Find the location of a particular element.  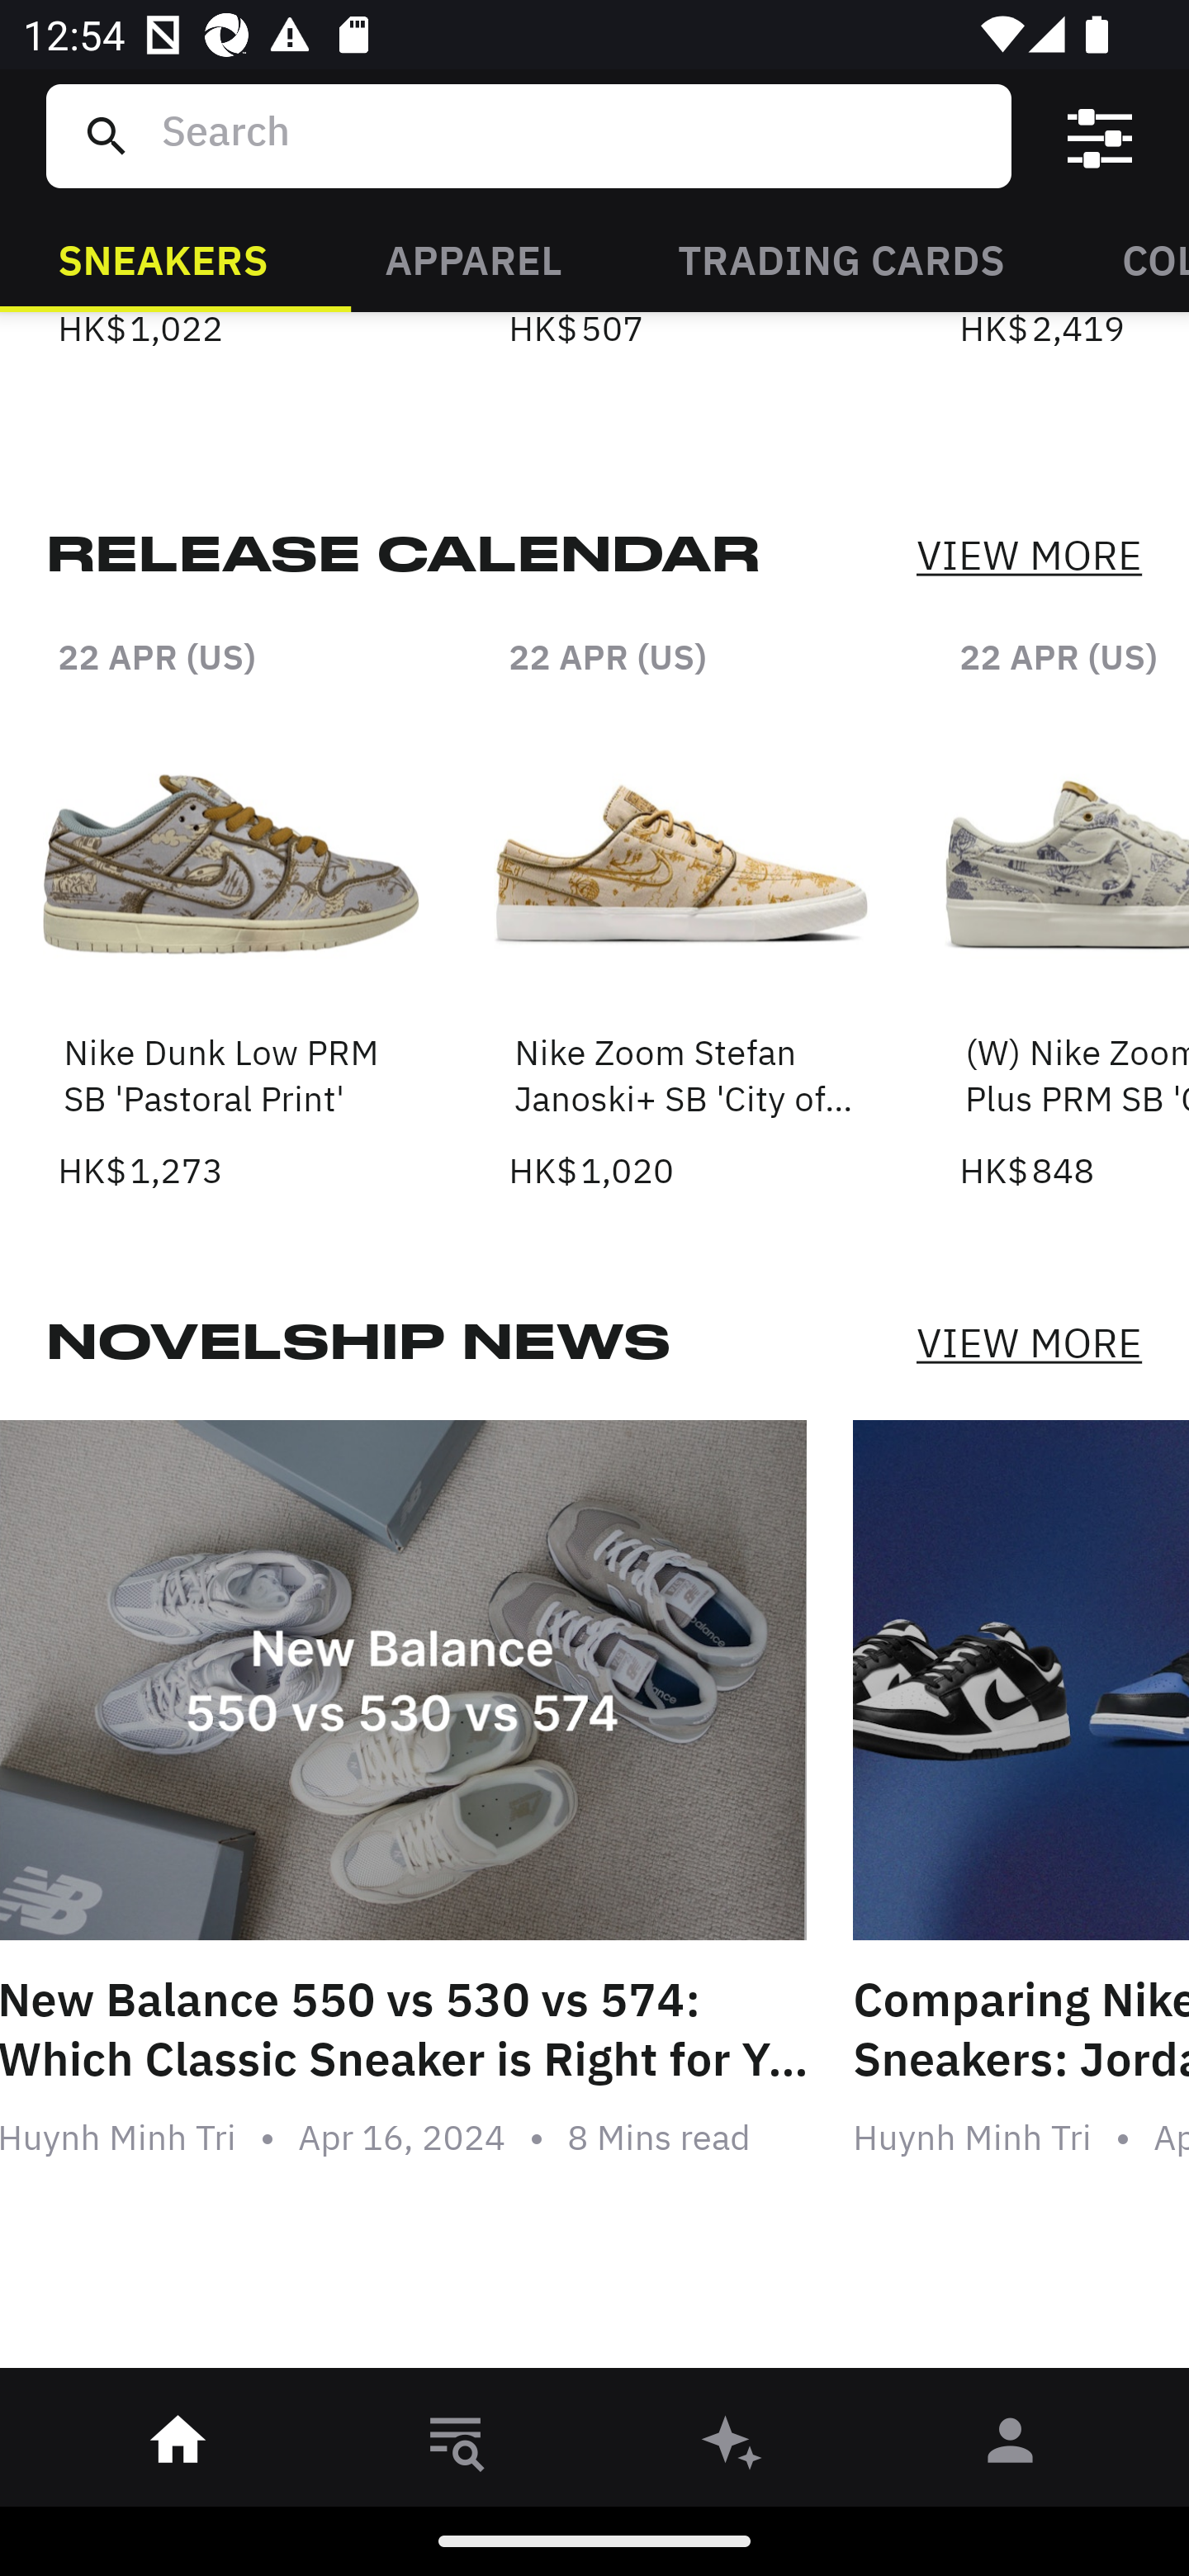

󰀄 is located at coordinates (1011, 2446).